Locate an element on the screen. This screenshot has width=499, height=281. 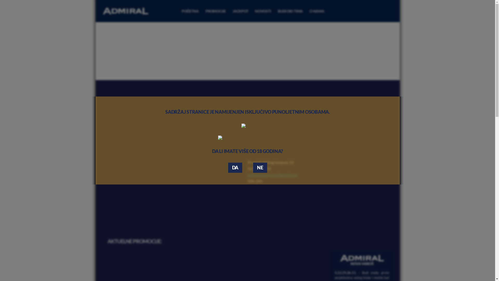
NOVOSTI is located at coordinates (263, 11).